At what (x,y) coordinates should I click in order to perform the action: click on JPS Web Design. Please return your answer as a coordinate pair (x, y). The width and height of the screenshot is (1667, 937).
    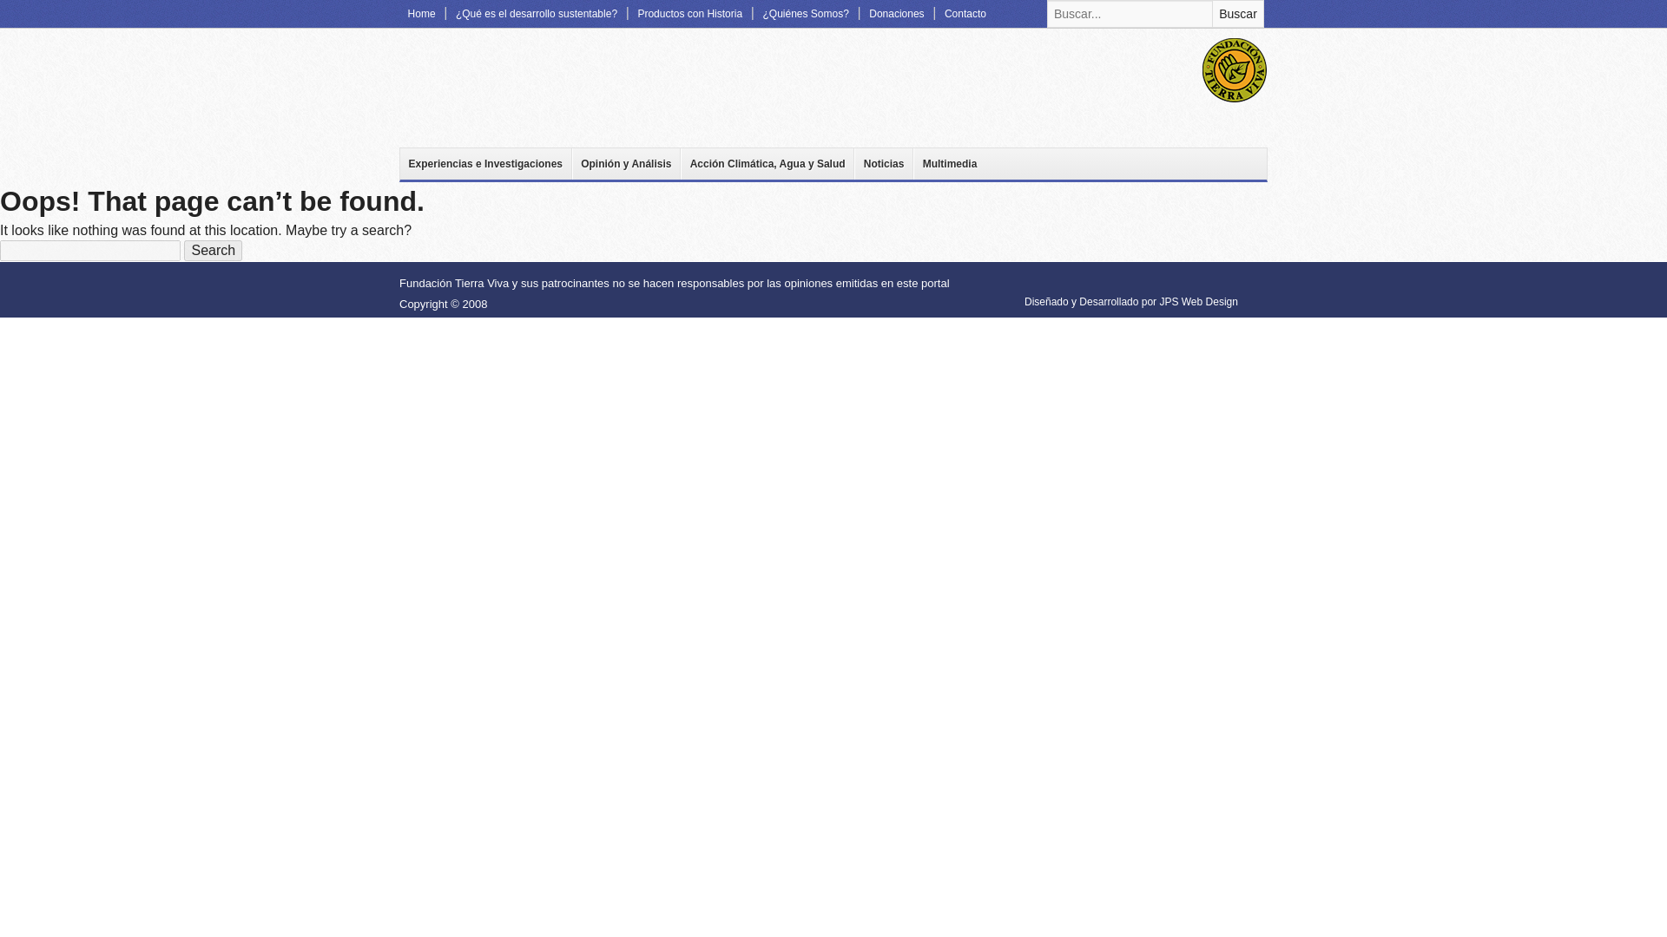
    Looking at the image, I should click on (1198, 302).